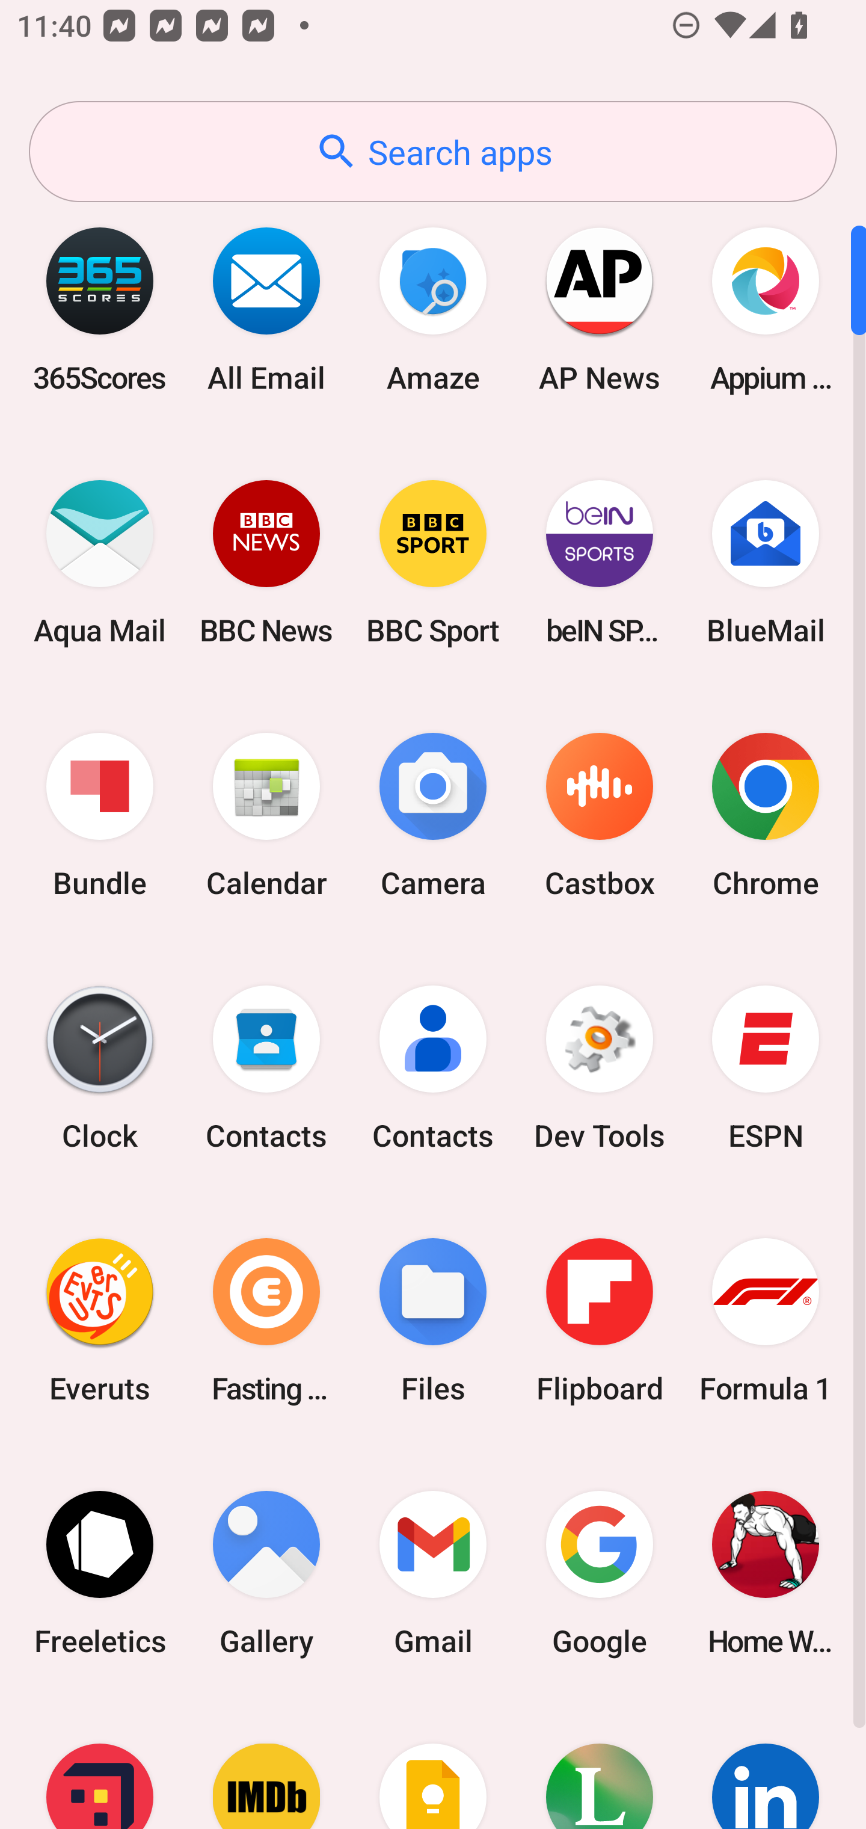 This screenshot has width=866, height=1829. Describe the element at coordinates (100, 1320) in the screenshot. I see `Everuts` at that location.